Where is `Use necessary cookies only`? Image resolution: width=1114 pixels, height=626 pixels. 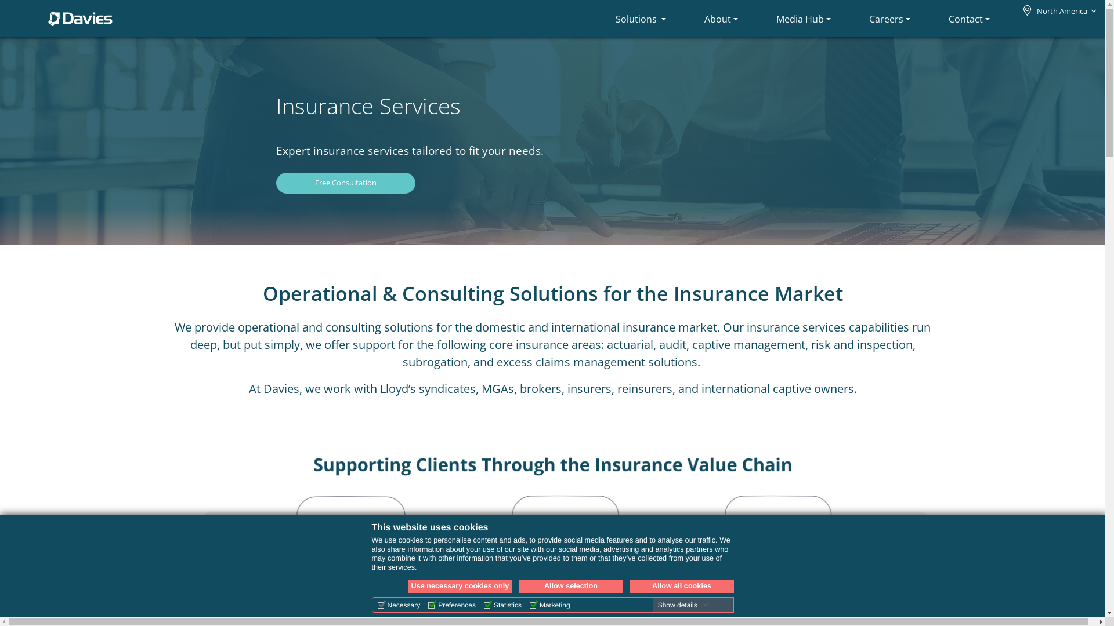 Use necessary cookies only is located at coordinates (461, 587).